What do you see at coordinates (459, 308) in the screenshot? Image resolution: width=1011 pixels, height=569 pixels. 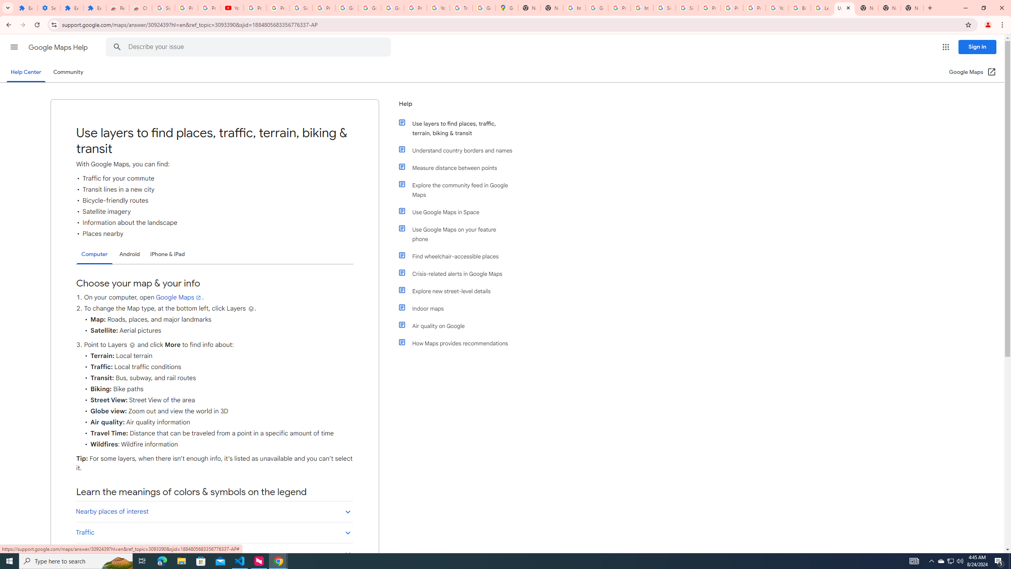 I see `Indoor maps` at bounding box center [459, 308].